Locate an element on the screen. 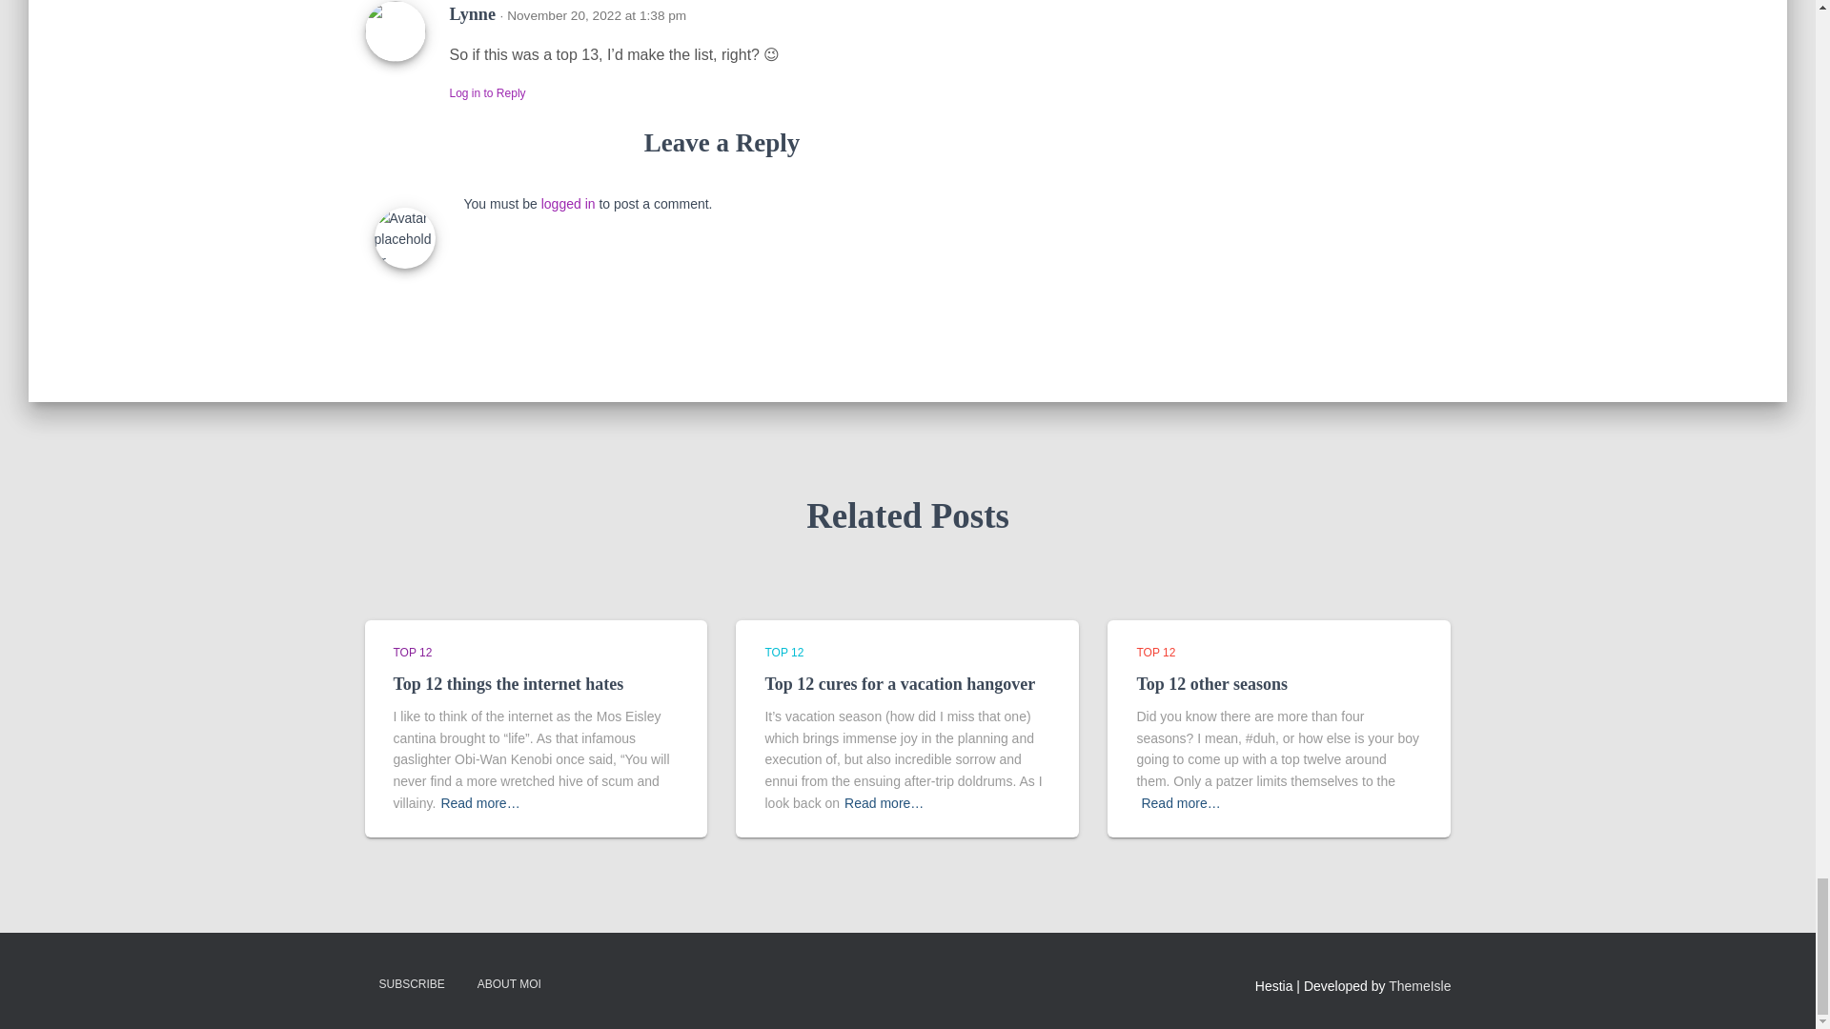 Image resolution: width=1830 pixels, height=1029 pixels. logged in is located at coordinates (568, 204).